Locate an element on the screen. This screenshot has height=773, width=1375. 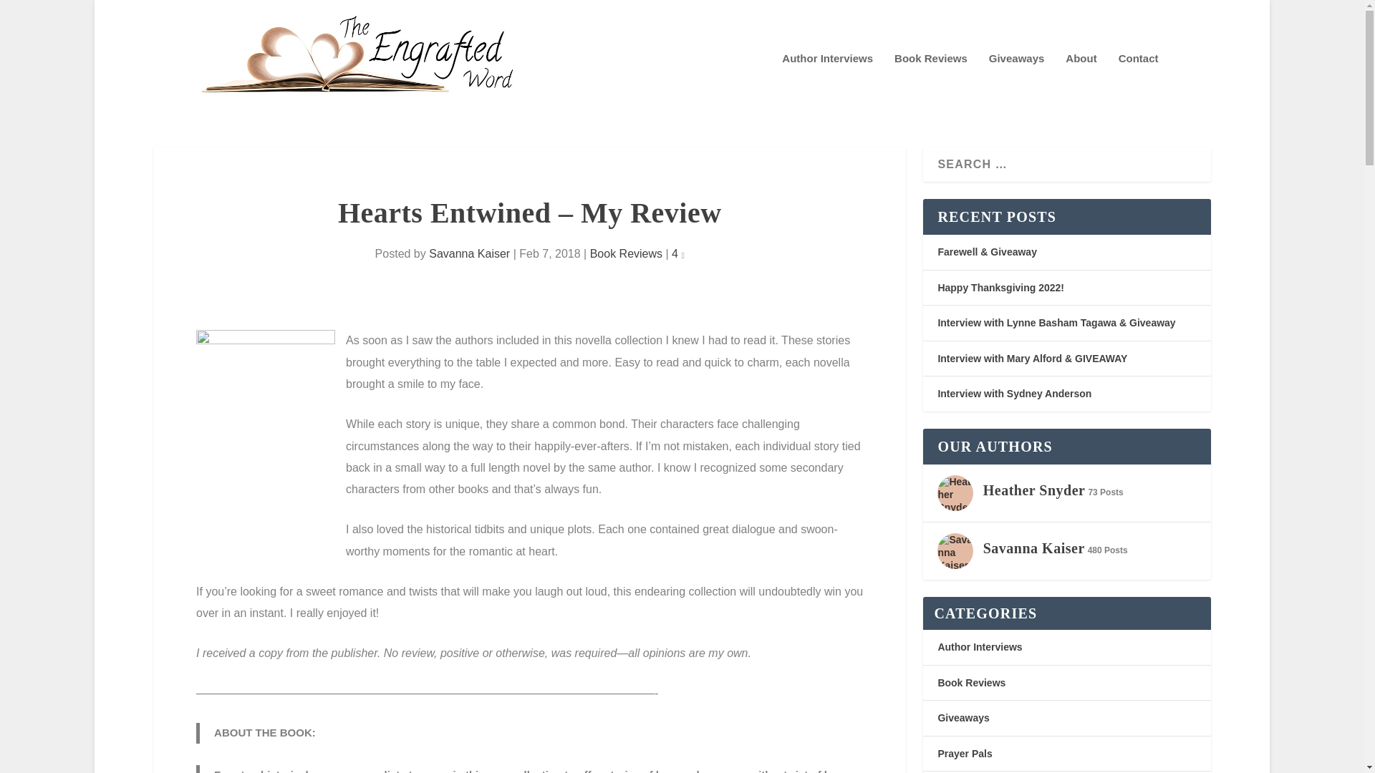
4 is located at coordinates (678, 253).